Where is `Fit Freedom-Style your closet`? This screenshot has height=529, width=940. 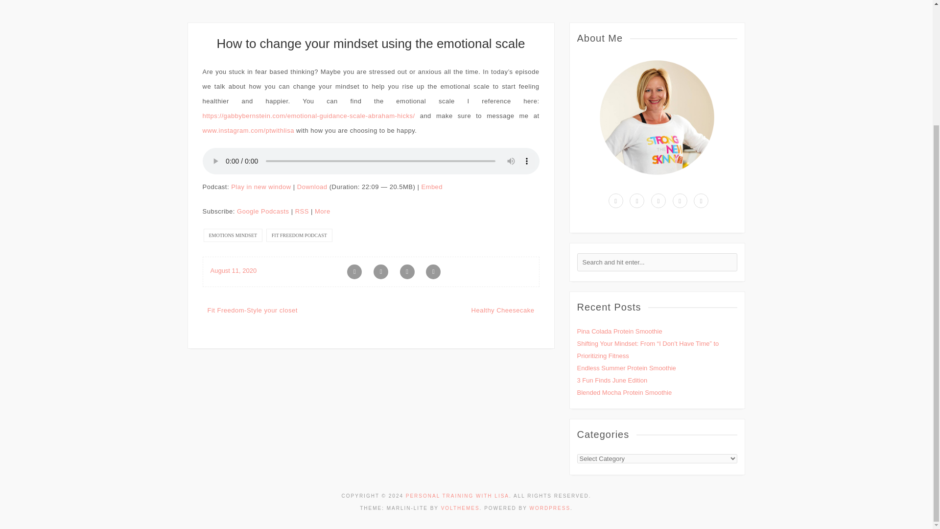
Fit Freedom-Style your closet is located at coordinates (253, 311).